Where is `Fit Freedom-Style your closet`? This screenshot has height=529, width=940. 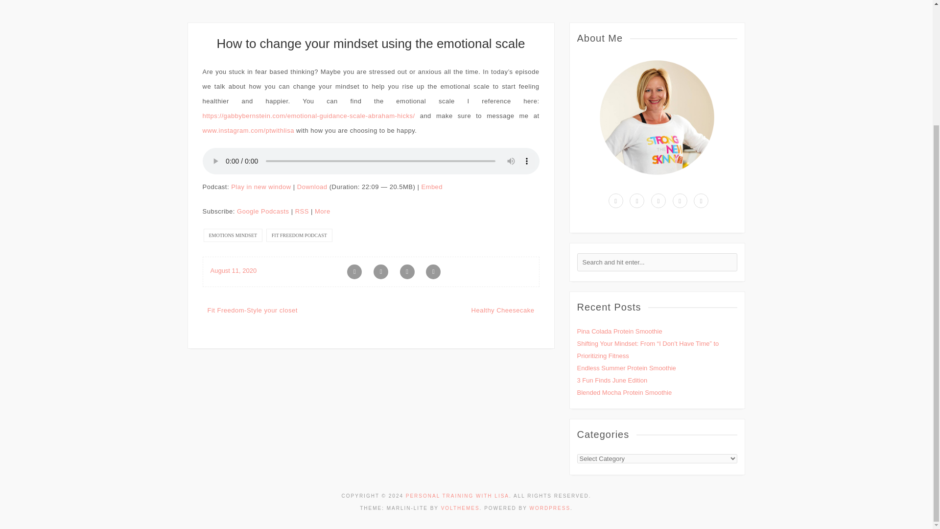
Fit Freedom-Style your closet is located at coordinates (253, 311).